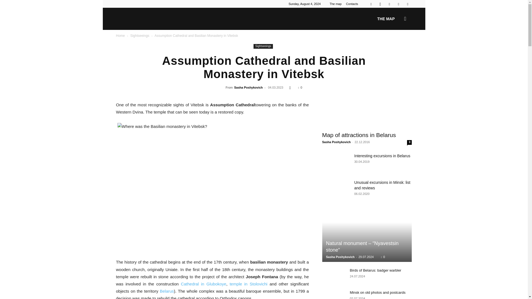 The width and height of the screenshot is (532, 299). What do you see at coordinates (249, 284) in the screenshot?
I see `temple in Stolovichi` at bounding box center [249, 284].